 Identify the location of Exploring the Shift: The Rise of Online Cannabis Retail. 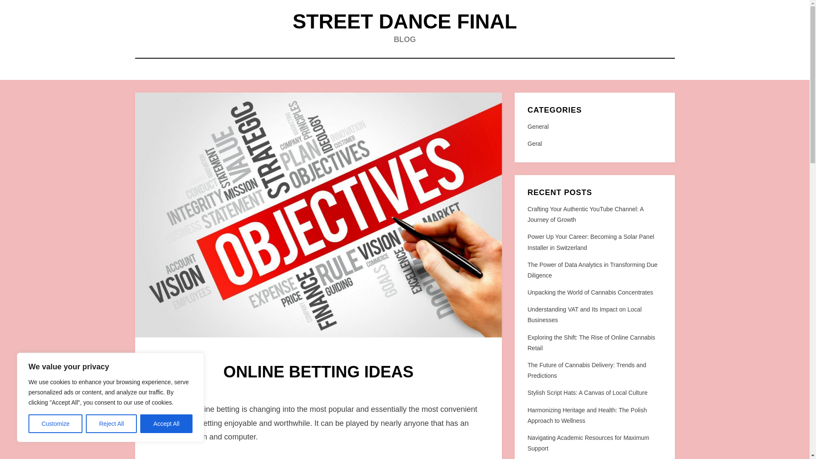
(591, 343).